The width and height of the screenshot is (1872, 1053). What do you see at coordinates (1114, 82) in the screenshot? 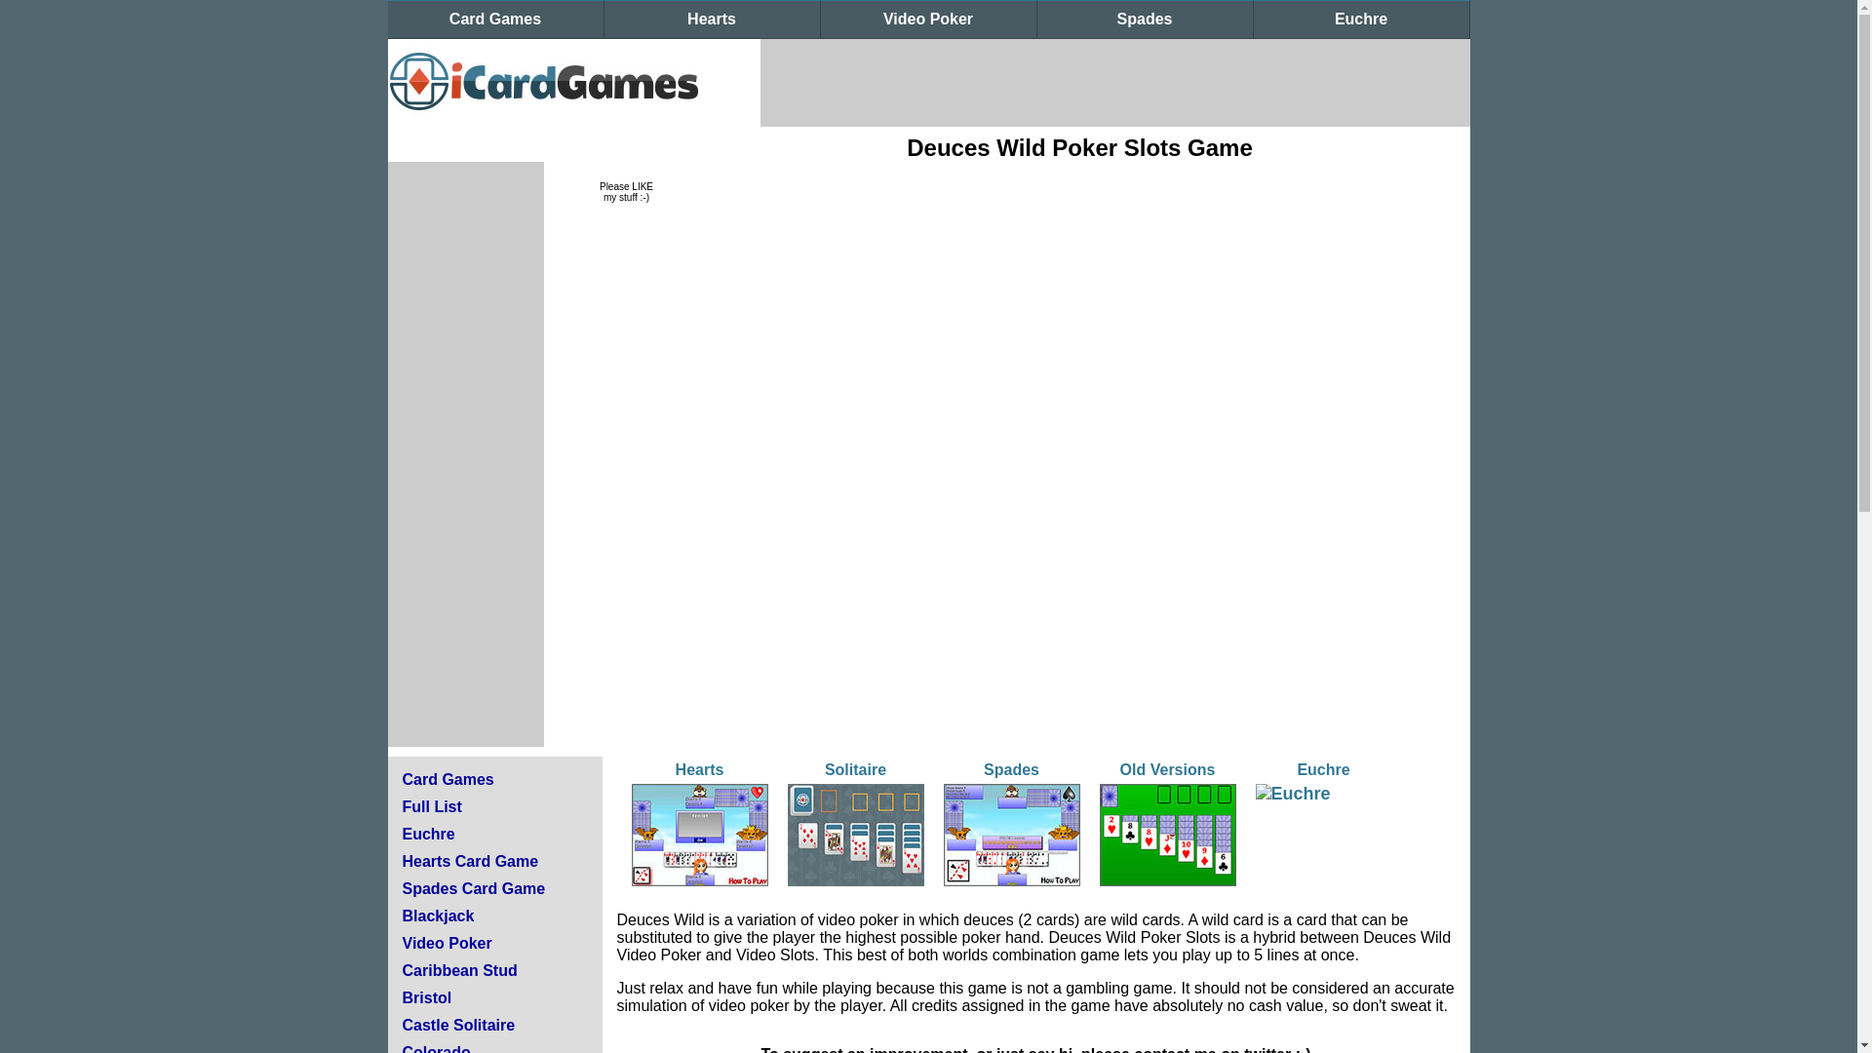
I see `Advertisement` at bounding box center [1114, 82].